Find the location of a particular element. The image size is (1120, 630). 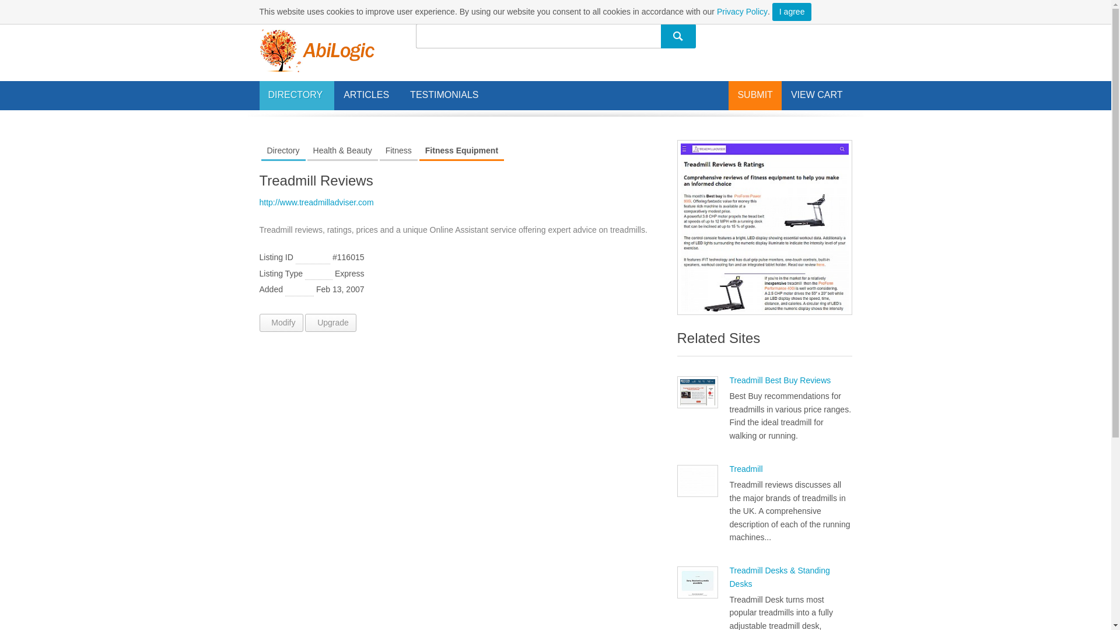

ARTICLES is located at coordinates (367, 95).